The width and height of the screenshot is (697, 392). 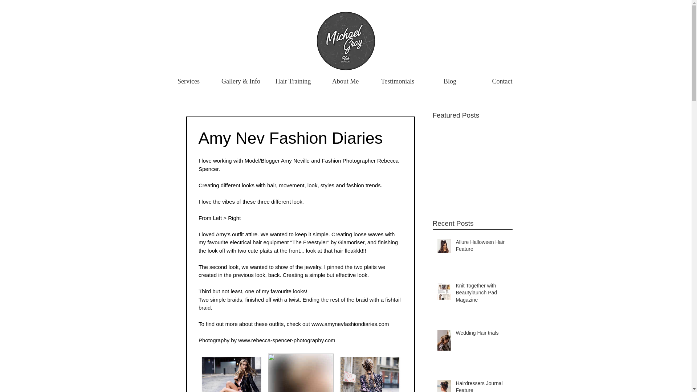 What do you see at coordinates (398, 81) in the screenshot?
I see `Testimonials` at bounding box center [398, 81].